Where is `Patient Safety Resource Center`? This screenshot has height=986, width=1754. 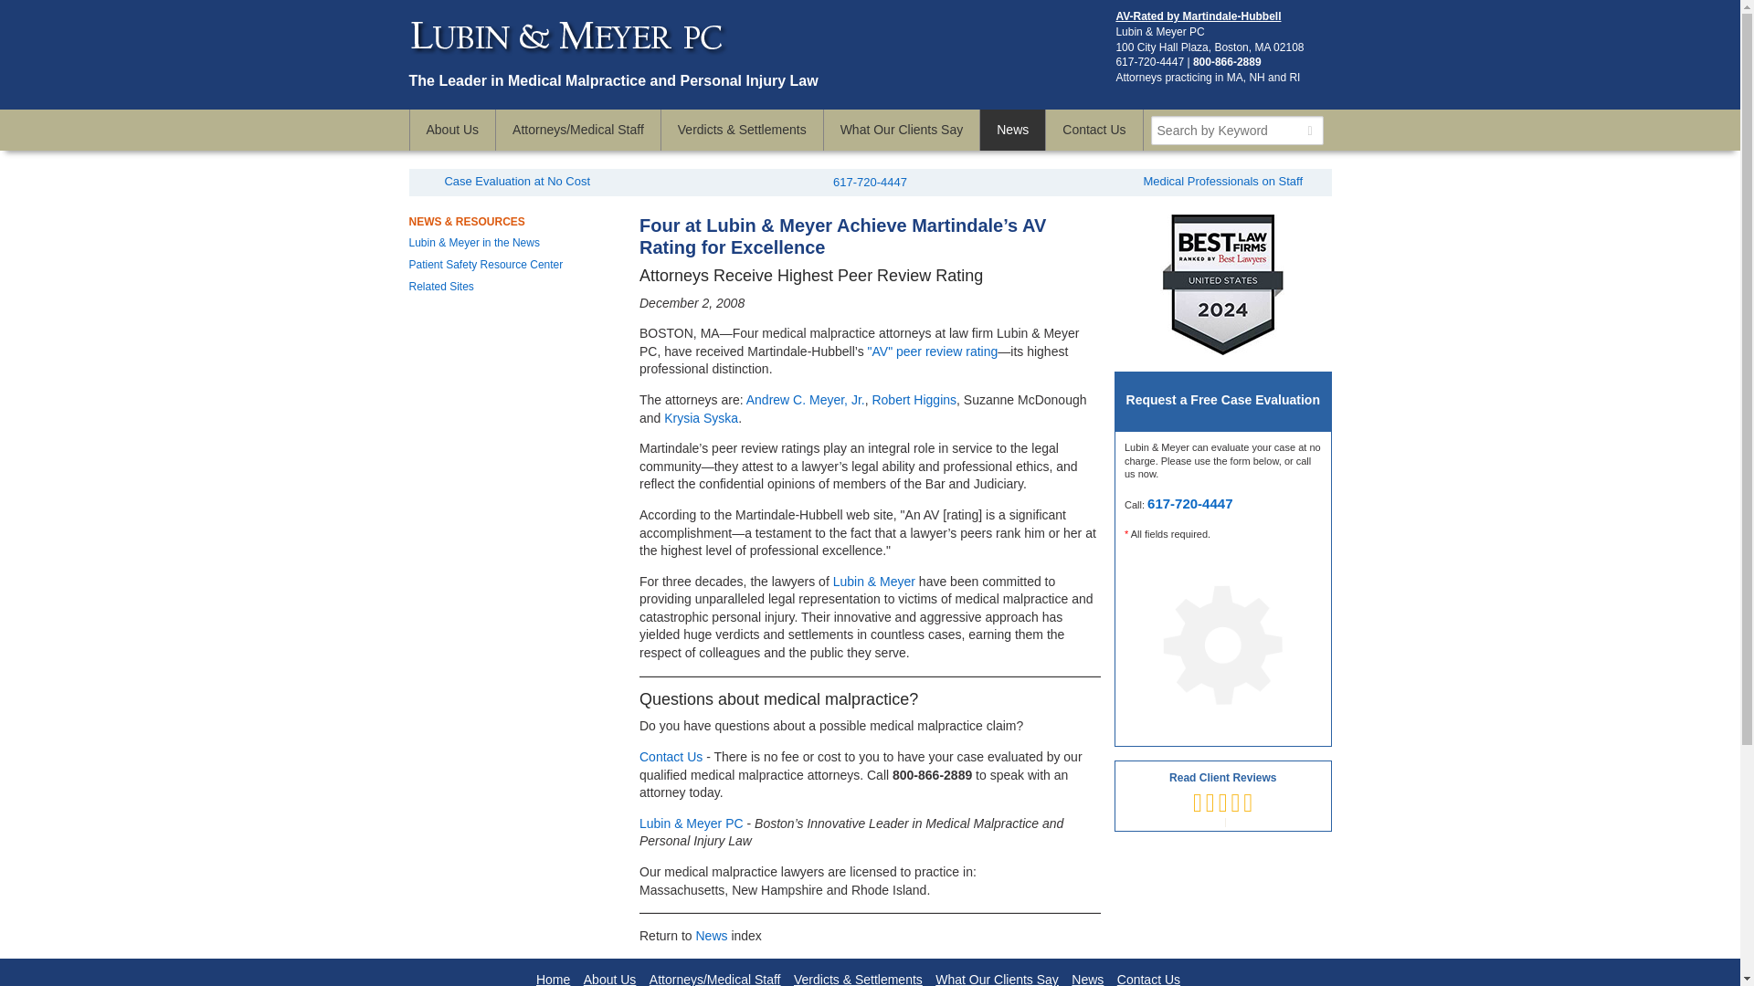
Patient Safety Resource Center is located at coordinates (486, 265).